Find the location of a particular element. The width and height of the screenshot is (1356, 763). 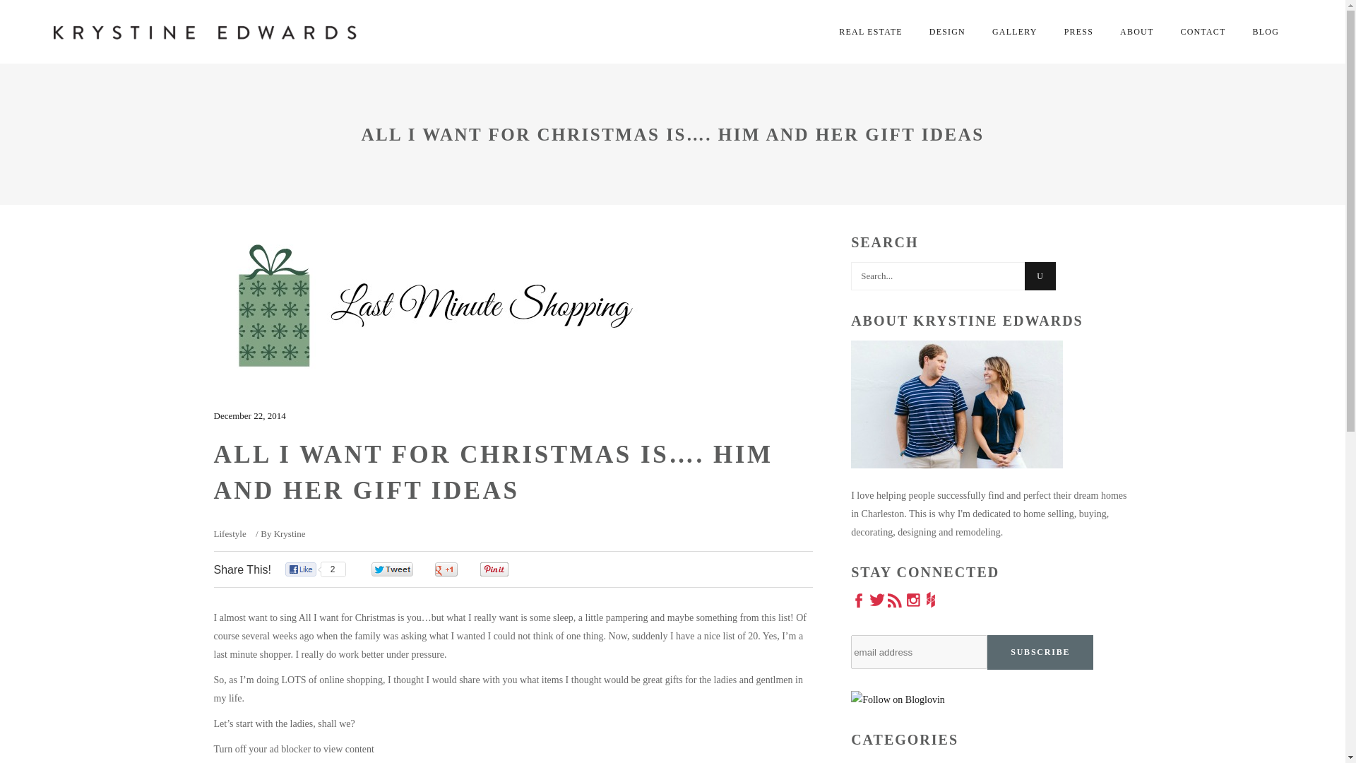

Subscribe is located at coordinates (1040, 652).